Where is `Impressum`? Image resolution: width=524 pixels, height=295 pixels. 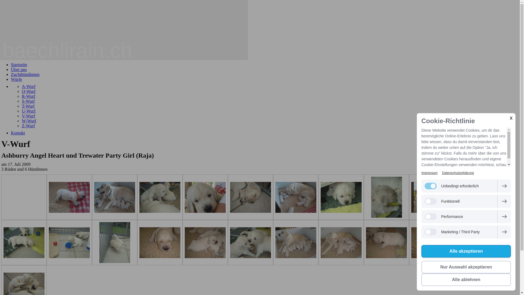 Impressum is located at coordinates (430, 173).